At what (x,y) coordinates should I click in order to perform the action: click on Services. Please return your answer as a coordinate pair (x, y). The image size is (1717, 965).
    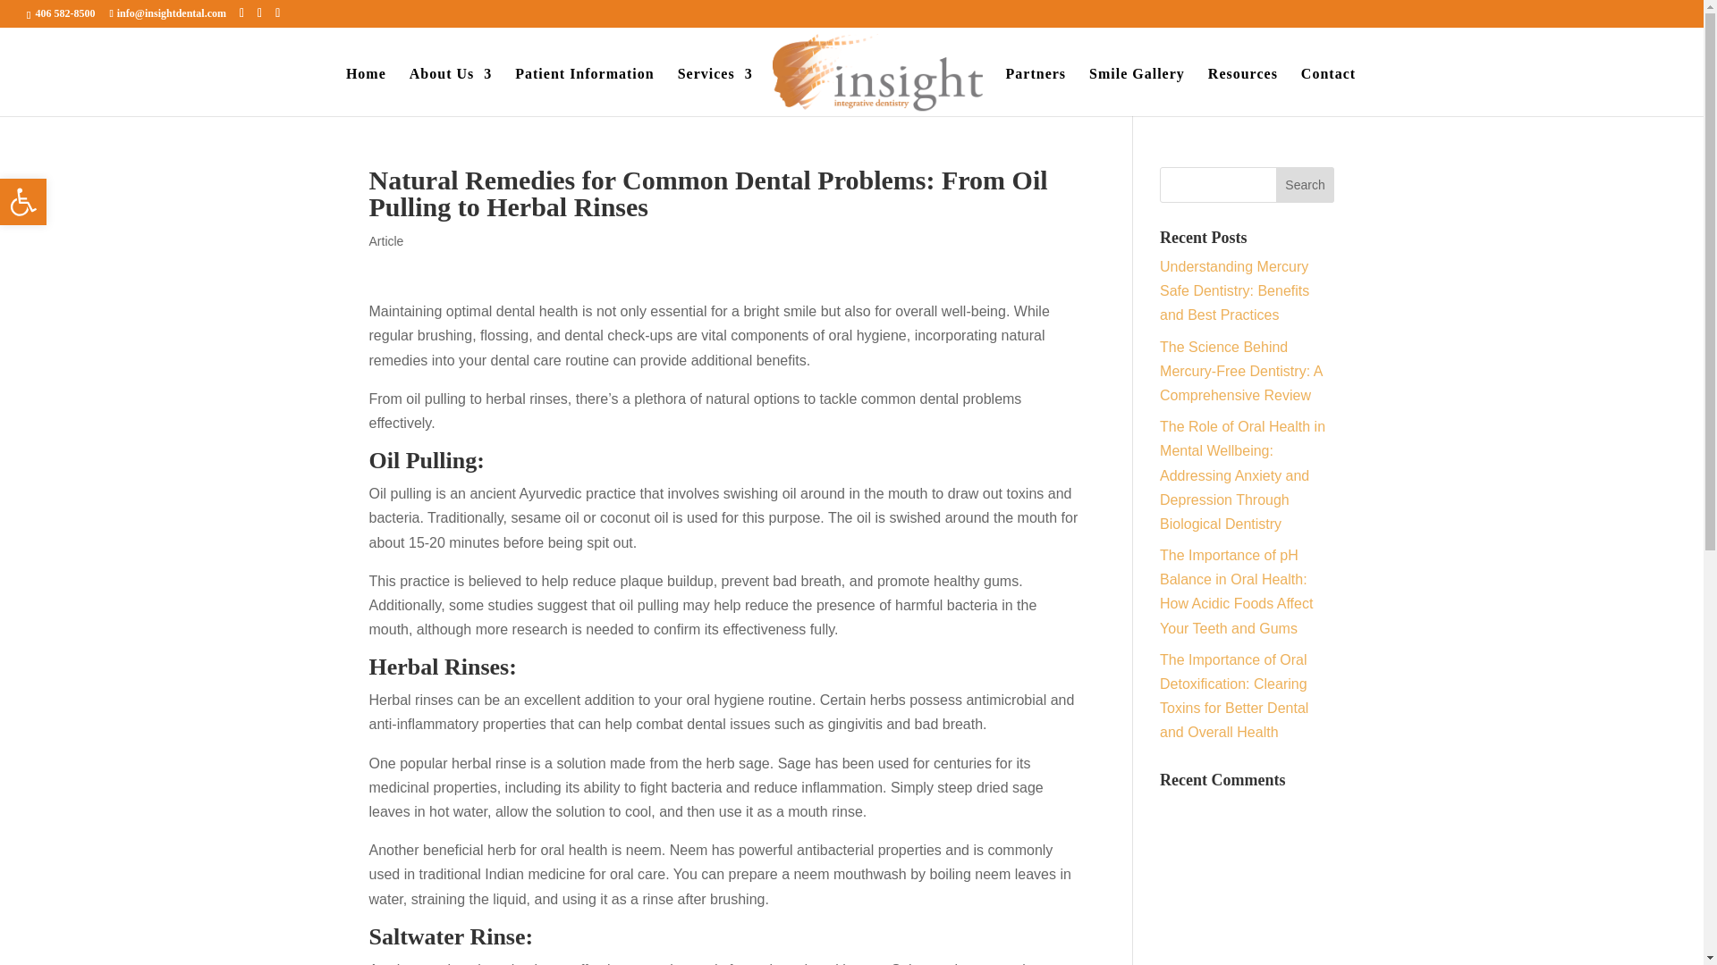
    Looking at the image, I should click on (23, 201).